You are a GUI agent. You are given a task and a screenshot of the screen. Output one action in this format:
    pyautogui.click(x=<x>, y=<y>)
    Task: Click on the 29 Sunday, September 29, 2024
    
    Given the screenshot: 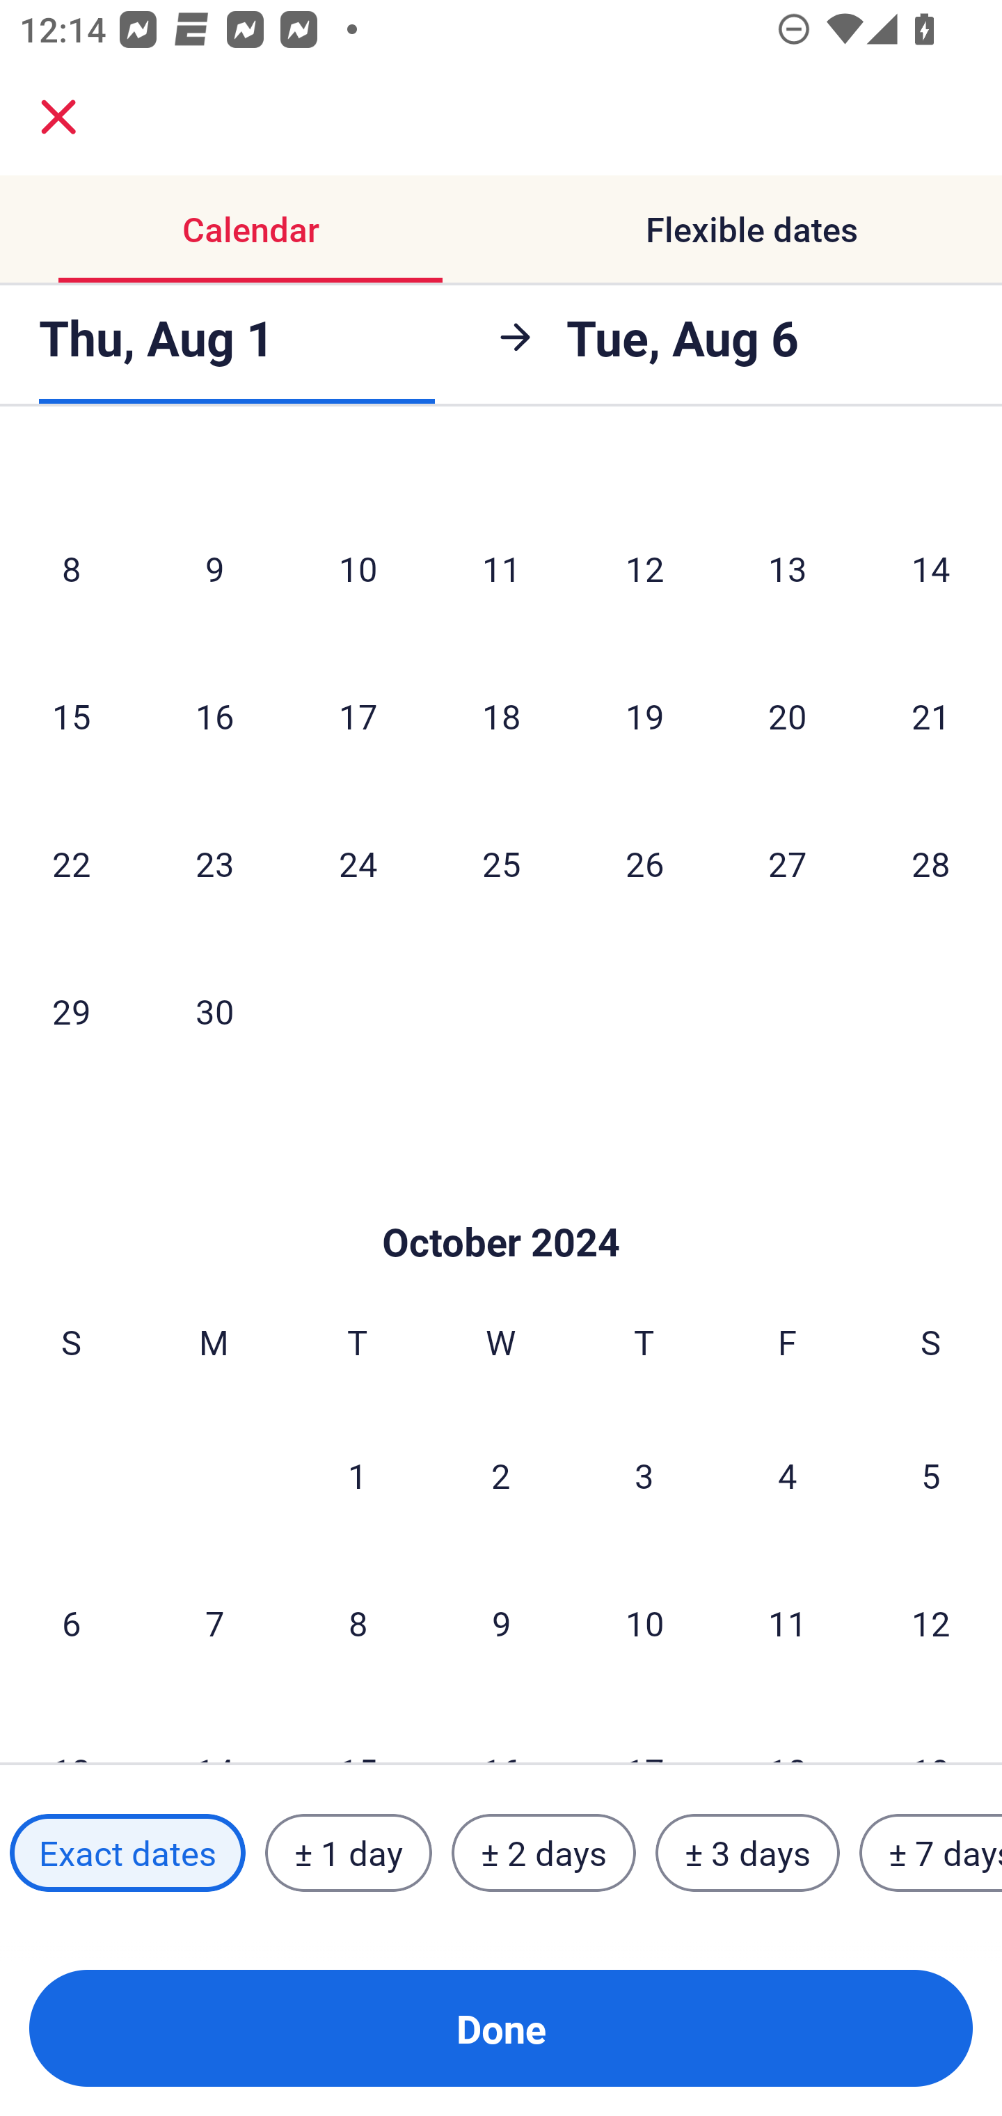 What is the action you would take?
    pyautogui.click(x=71, y=1011)
    